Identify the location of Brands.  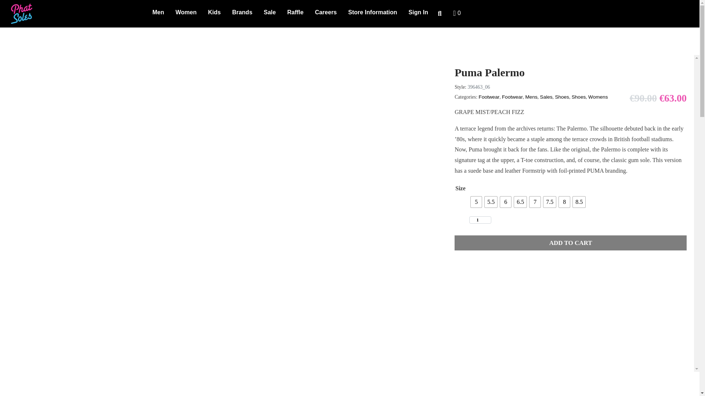
(244, 13).